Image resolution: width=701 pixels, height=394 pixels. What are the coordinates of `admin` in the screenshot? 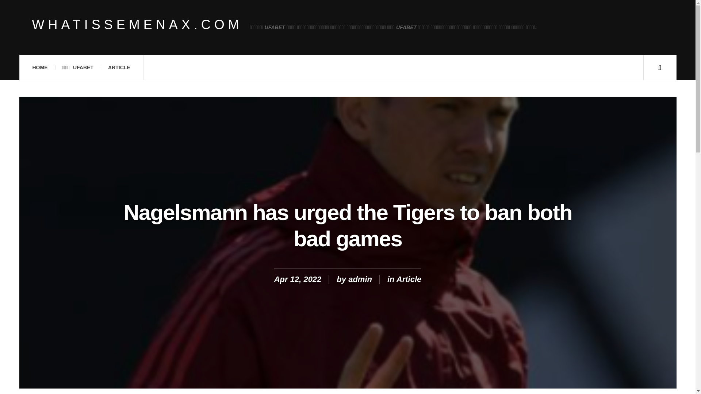 It's located at (360, 279).